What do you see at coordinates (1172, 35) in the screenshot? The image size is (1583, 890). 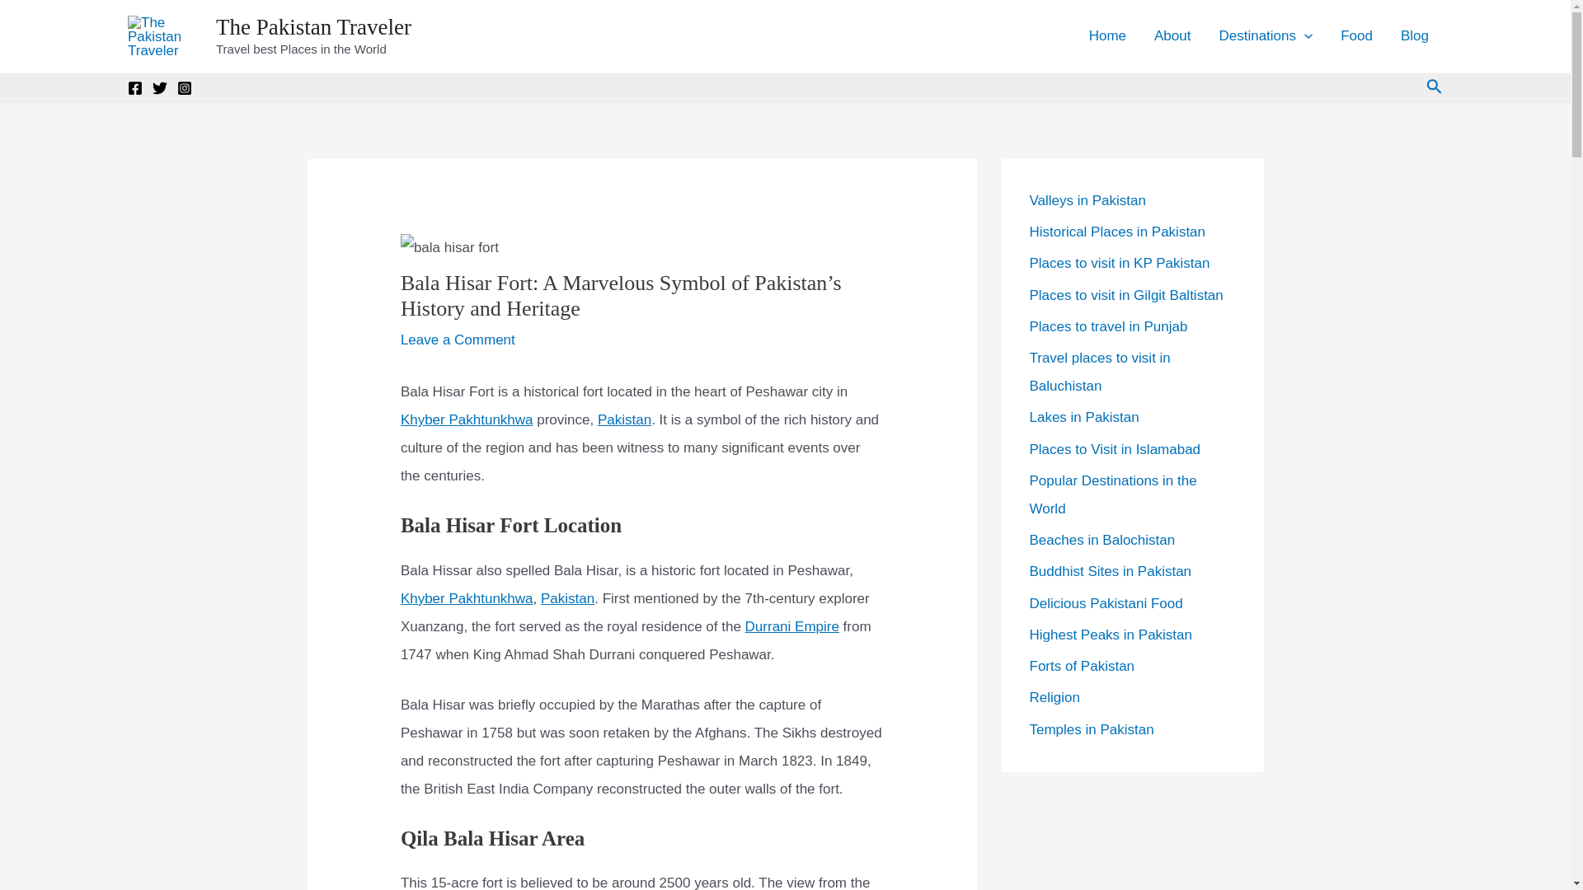 I see `About` at bounding box center [1172, 35].